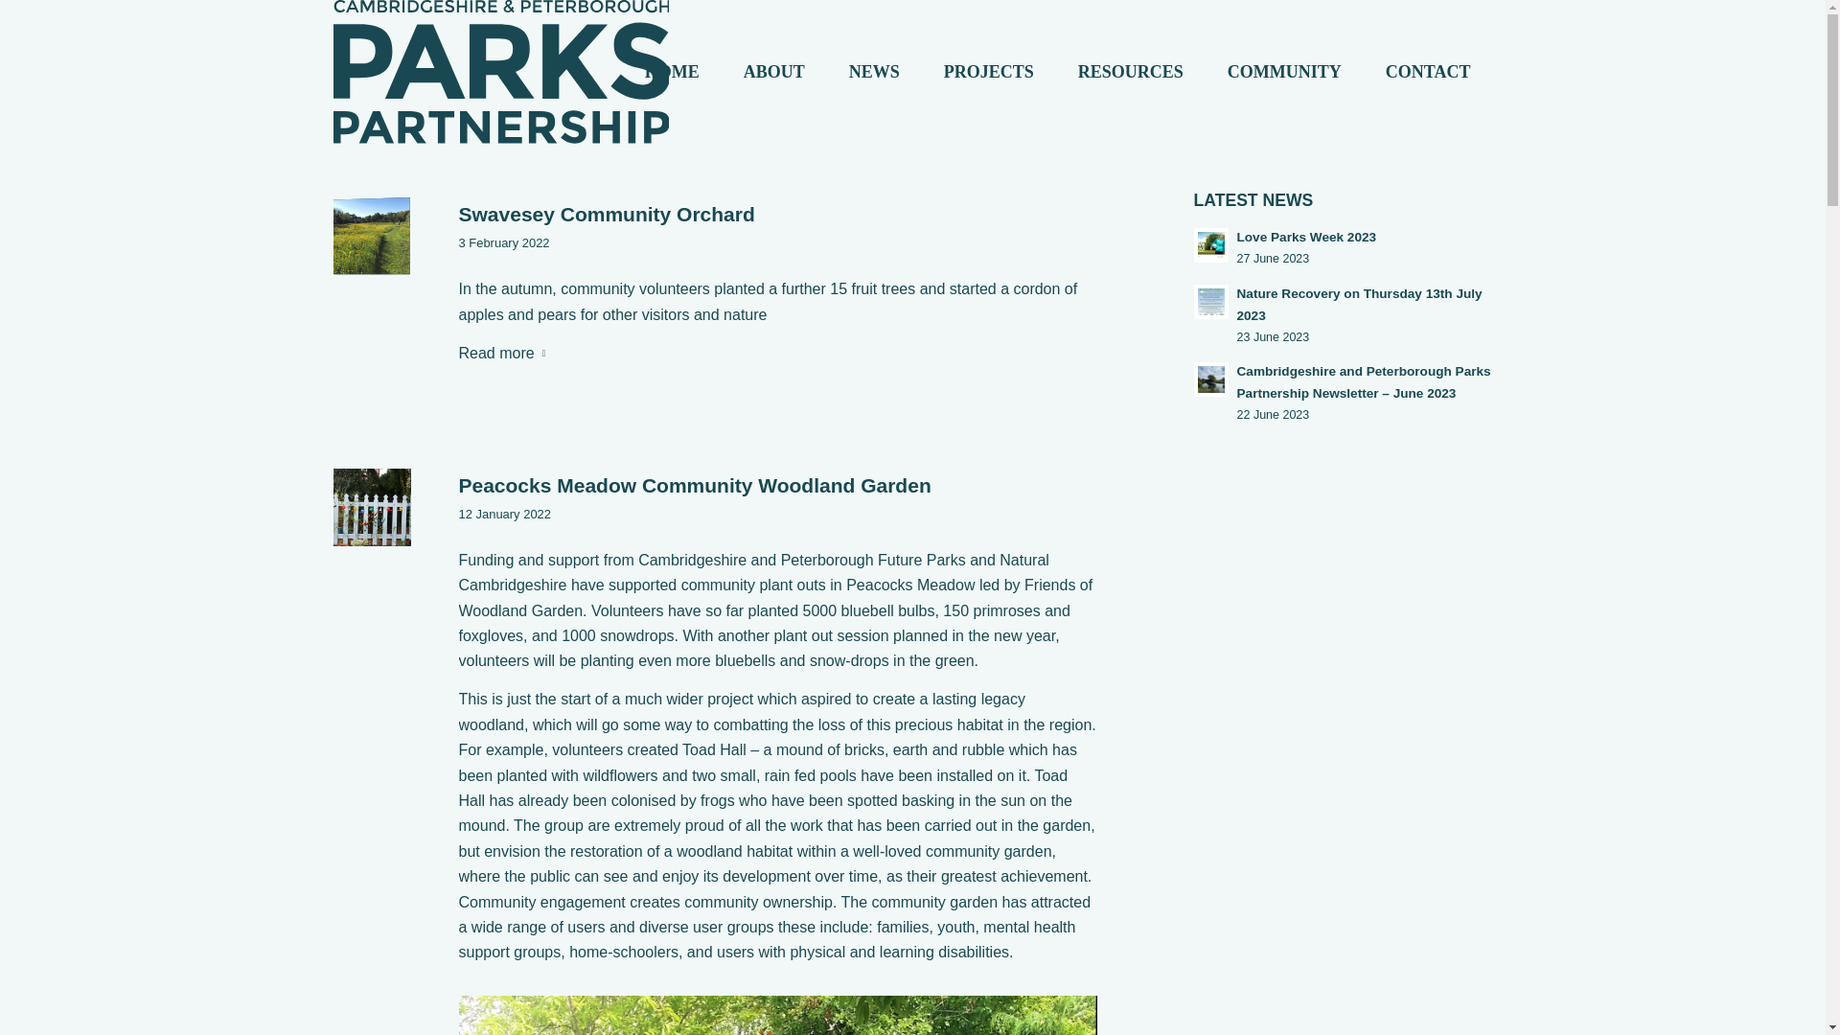 The height and width of the screenshot is (1035, 1840). I want to click on RESOURCES, so click(606, 214).